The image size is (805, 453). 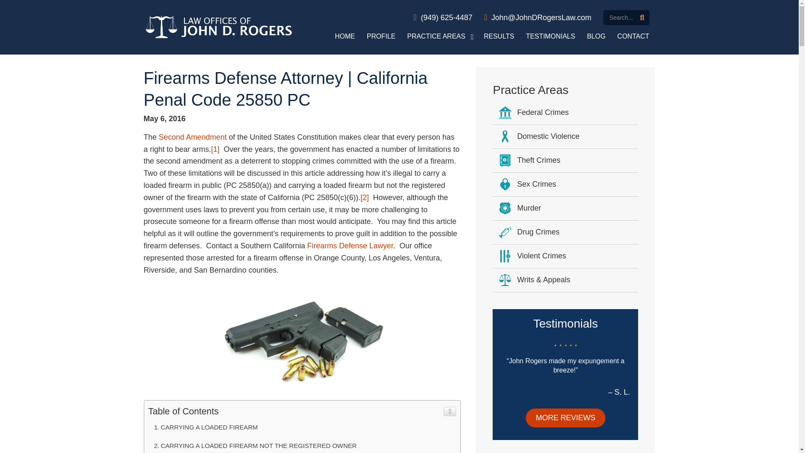 What do you see at coordinates (381, 36) in the screenshot?
I see `PROFILE` at bounding box center [381, 36].